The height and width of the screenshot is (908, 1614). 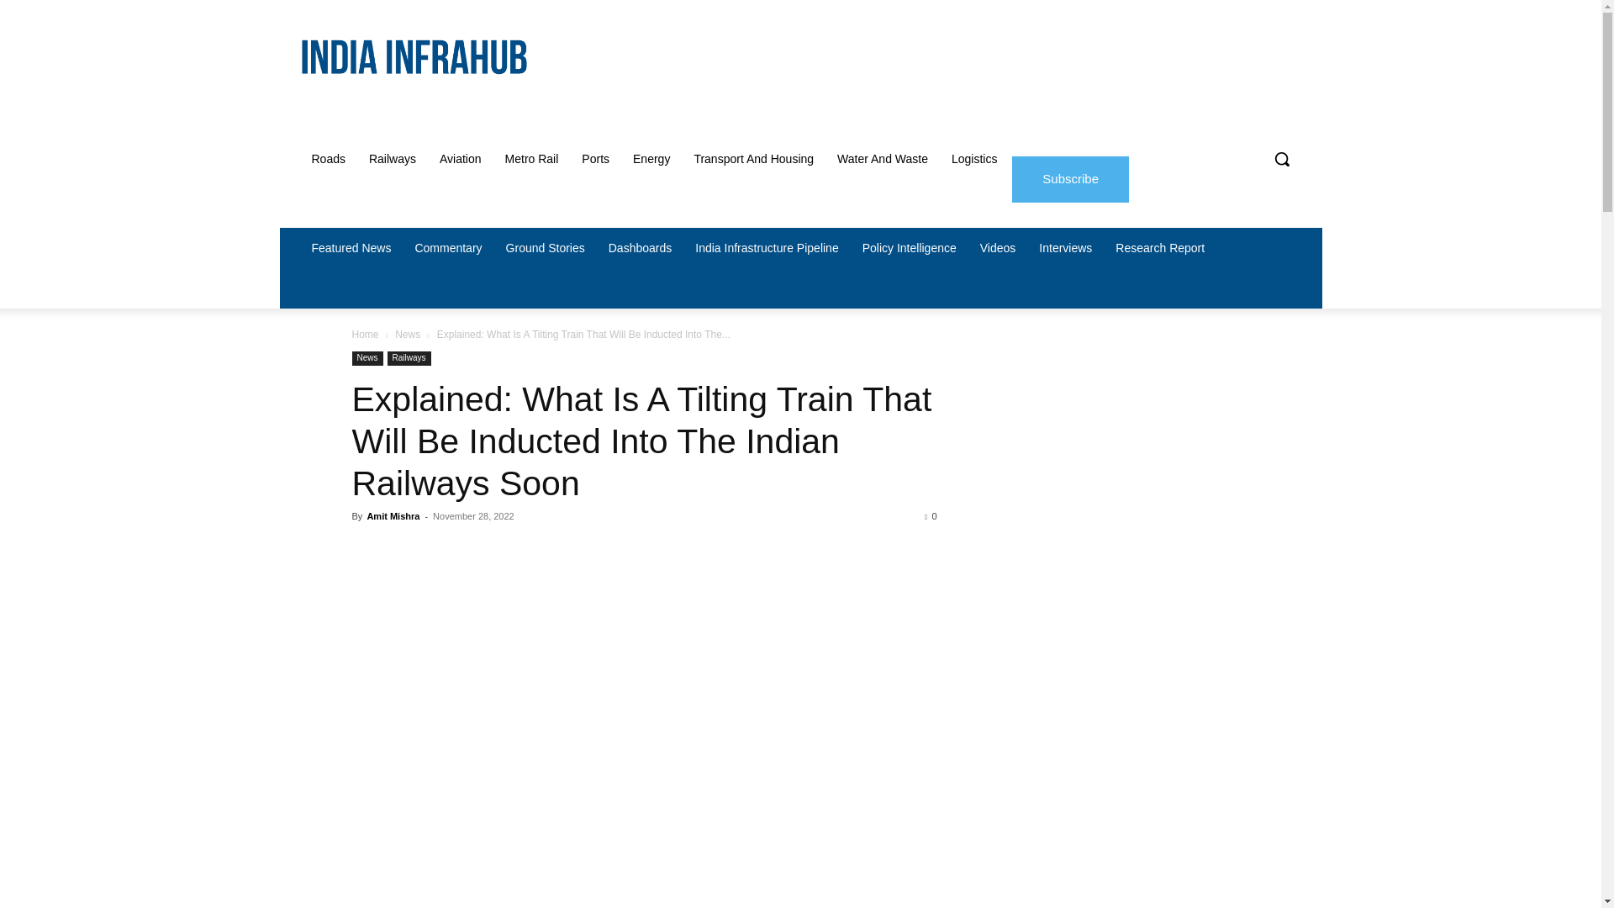 What do you see at coordinates (882, 158) in the screenshot?
I see `Water And Waste` at bounding box center [882, 158].